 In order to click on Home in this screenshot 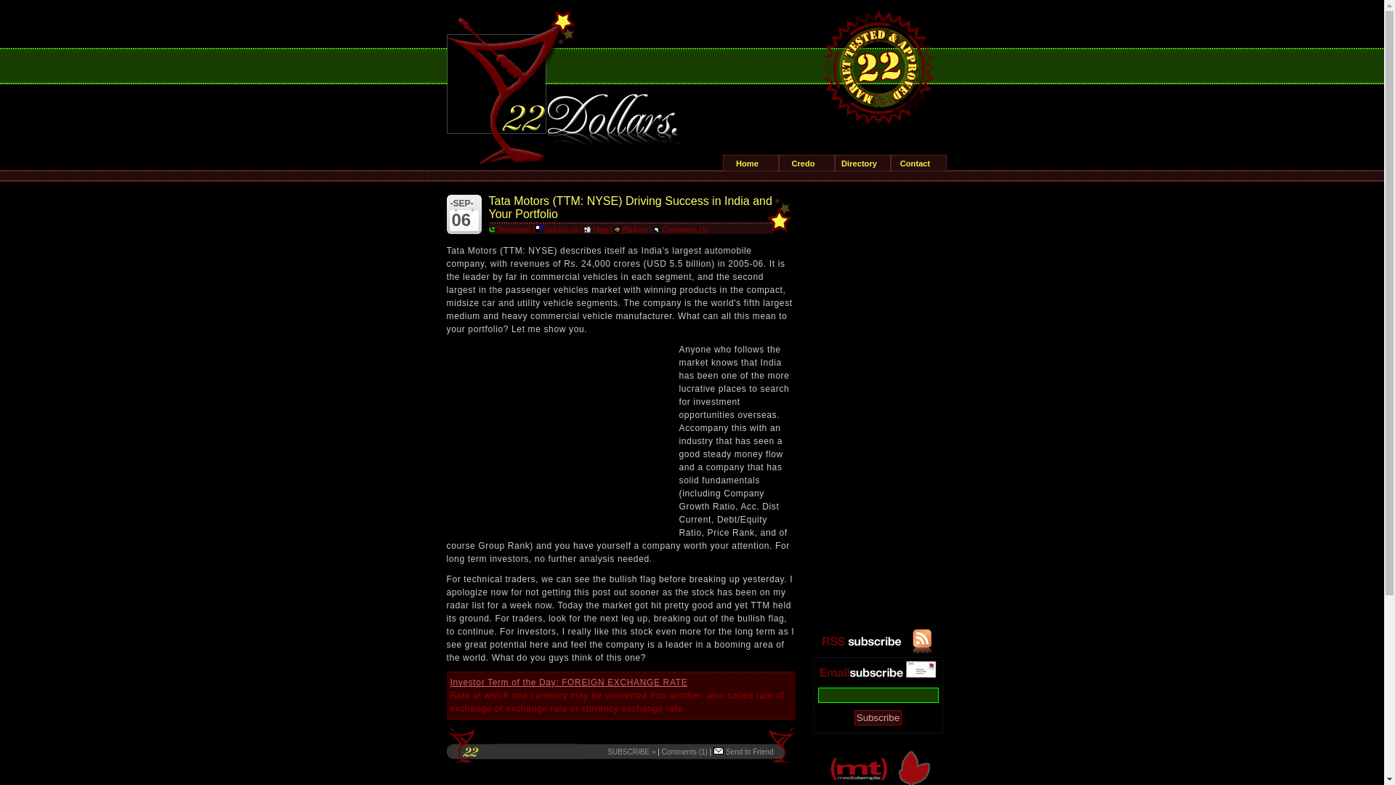, I will do `click(751, 163)`.